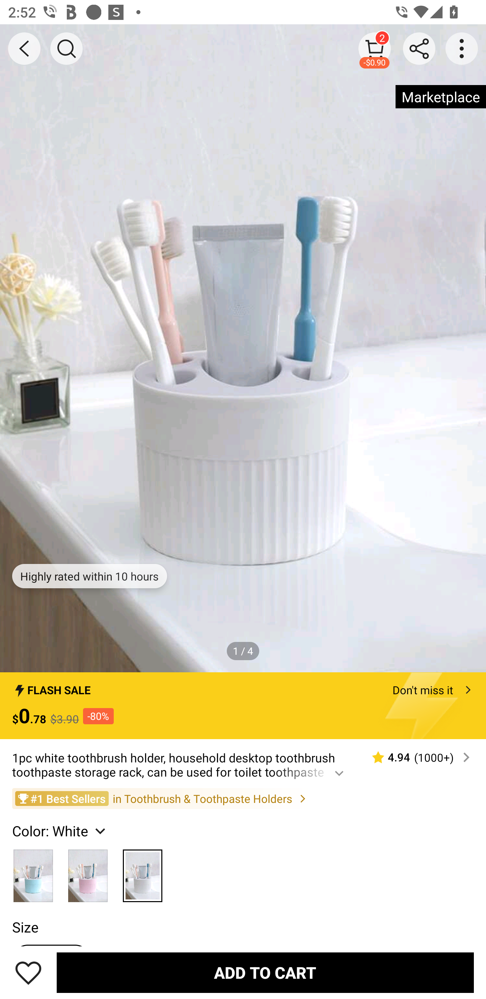 The width and height of the screenshot is (486, 999). Describe the element at coordinates (243, 706) in the screenshot. I see `FLASH SALE Don't miss it $0.78 $3.90 -80%` at that location.